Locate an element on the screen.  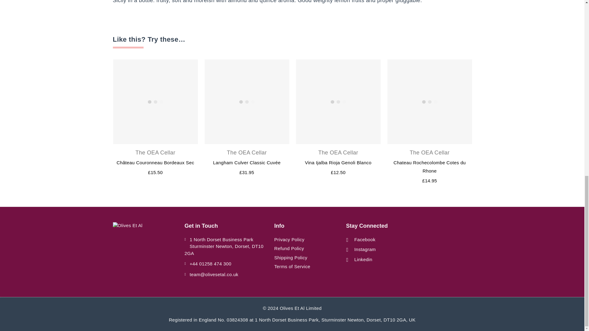
Olives Et Al on Facebook is located at coordinates (361, 240).